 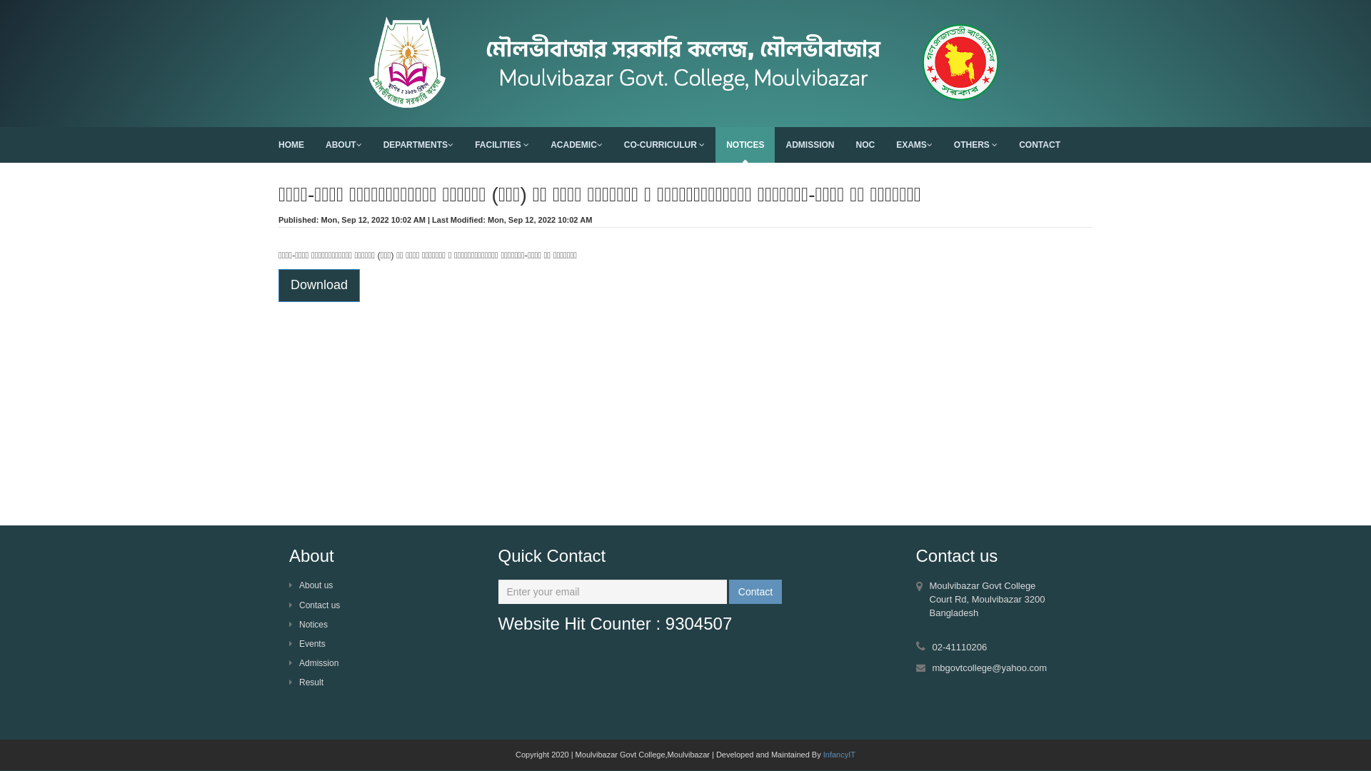 What do you see at coordinates (990, 668) in the screenshot?
I see `mbgovtcollege@yahoo.com` at bounding box center [990, 668].